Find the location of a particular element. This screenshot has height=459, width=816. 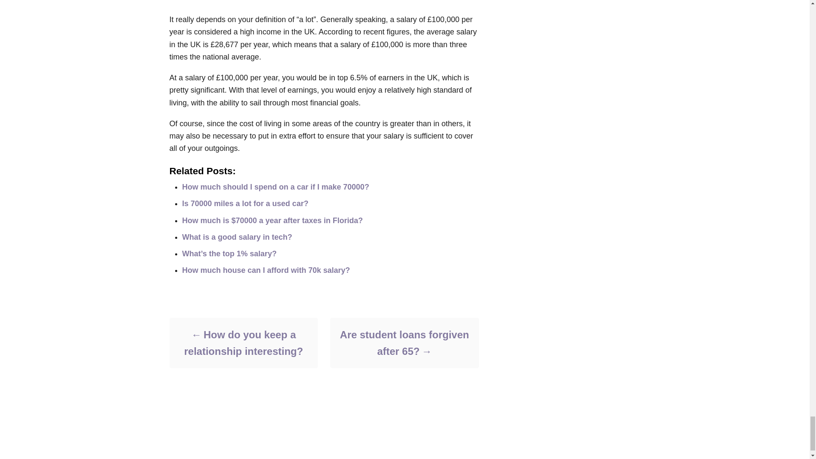

How do you keep a relationship interesting? is located at coordinates (243, 343).